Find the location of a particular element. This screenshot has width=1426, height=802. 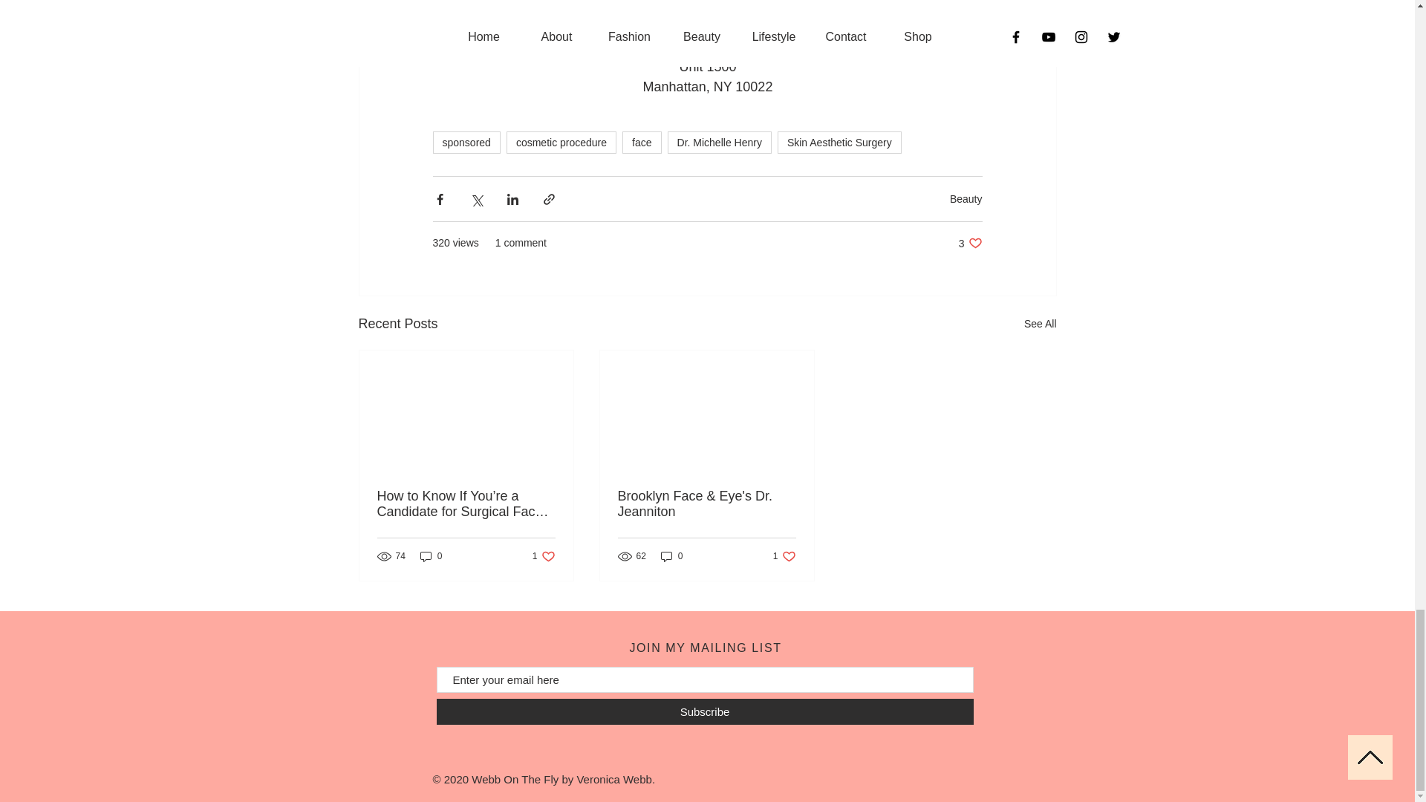

0 is located at coordinates (671, 556).